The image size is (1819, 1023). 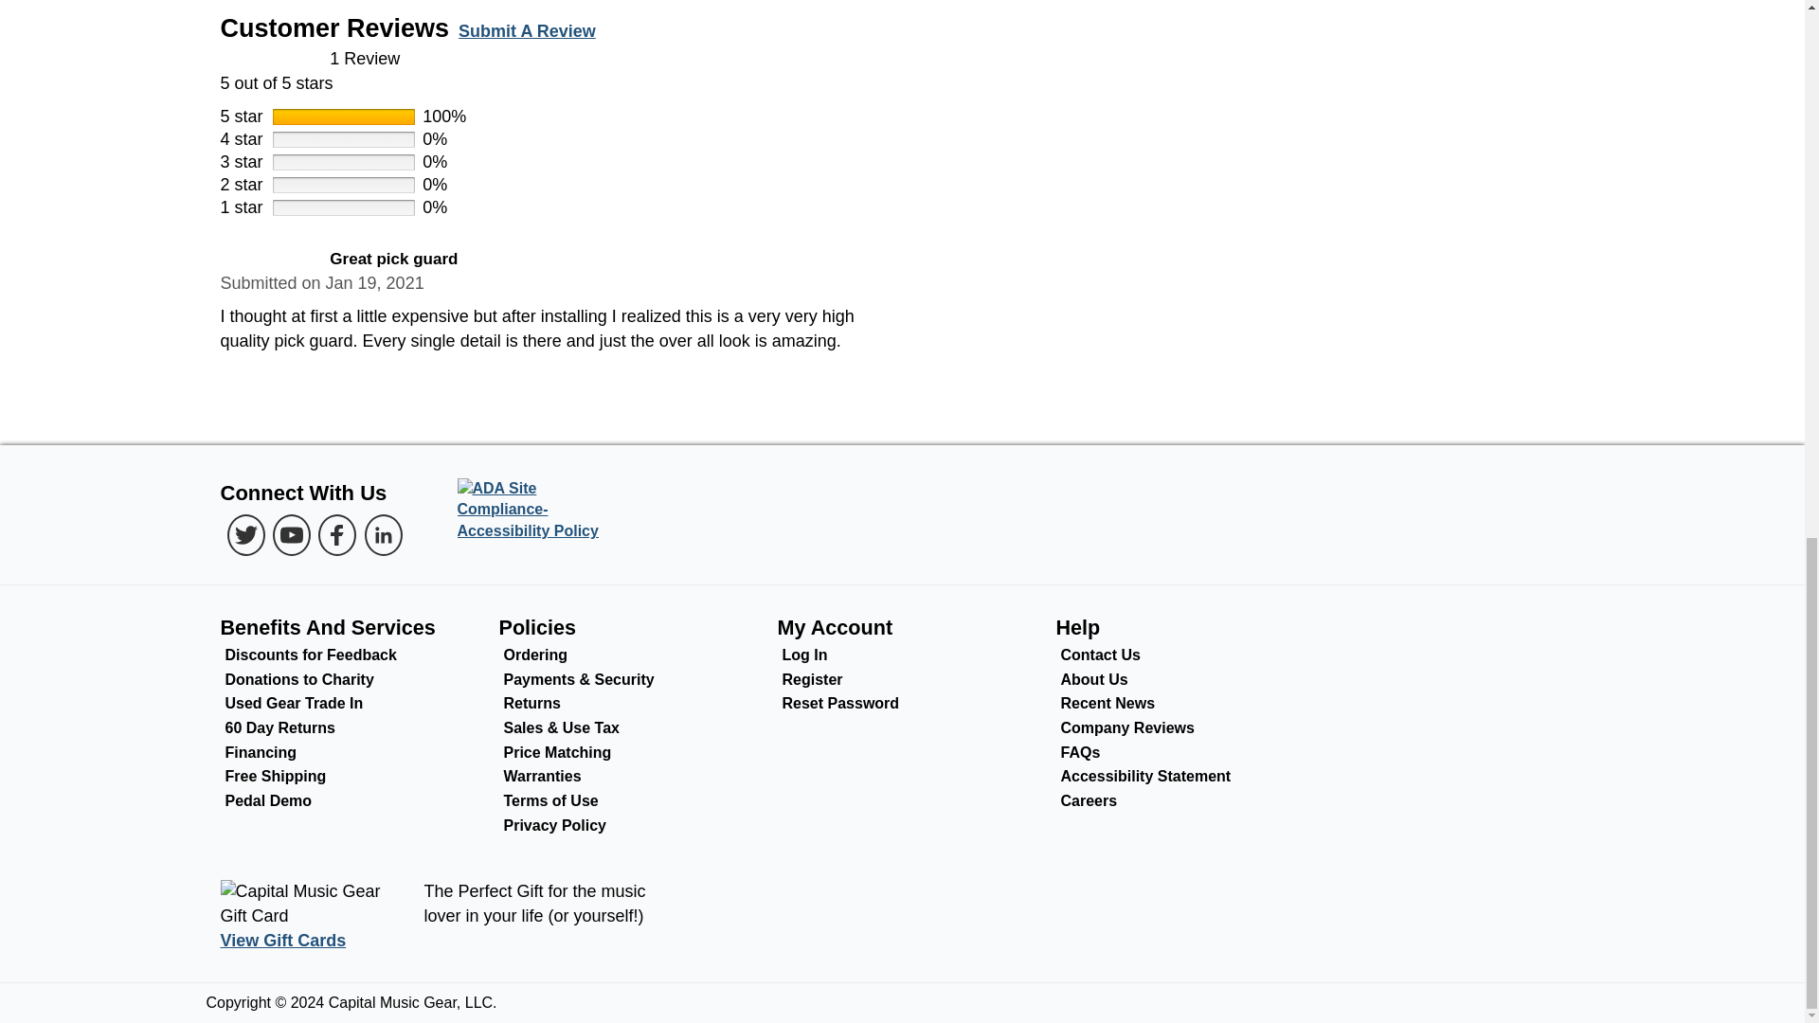 I want to click on 5 out of 5, so click(x=269, y=260).